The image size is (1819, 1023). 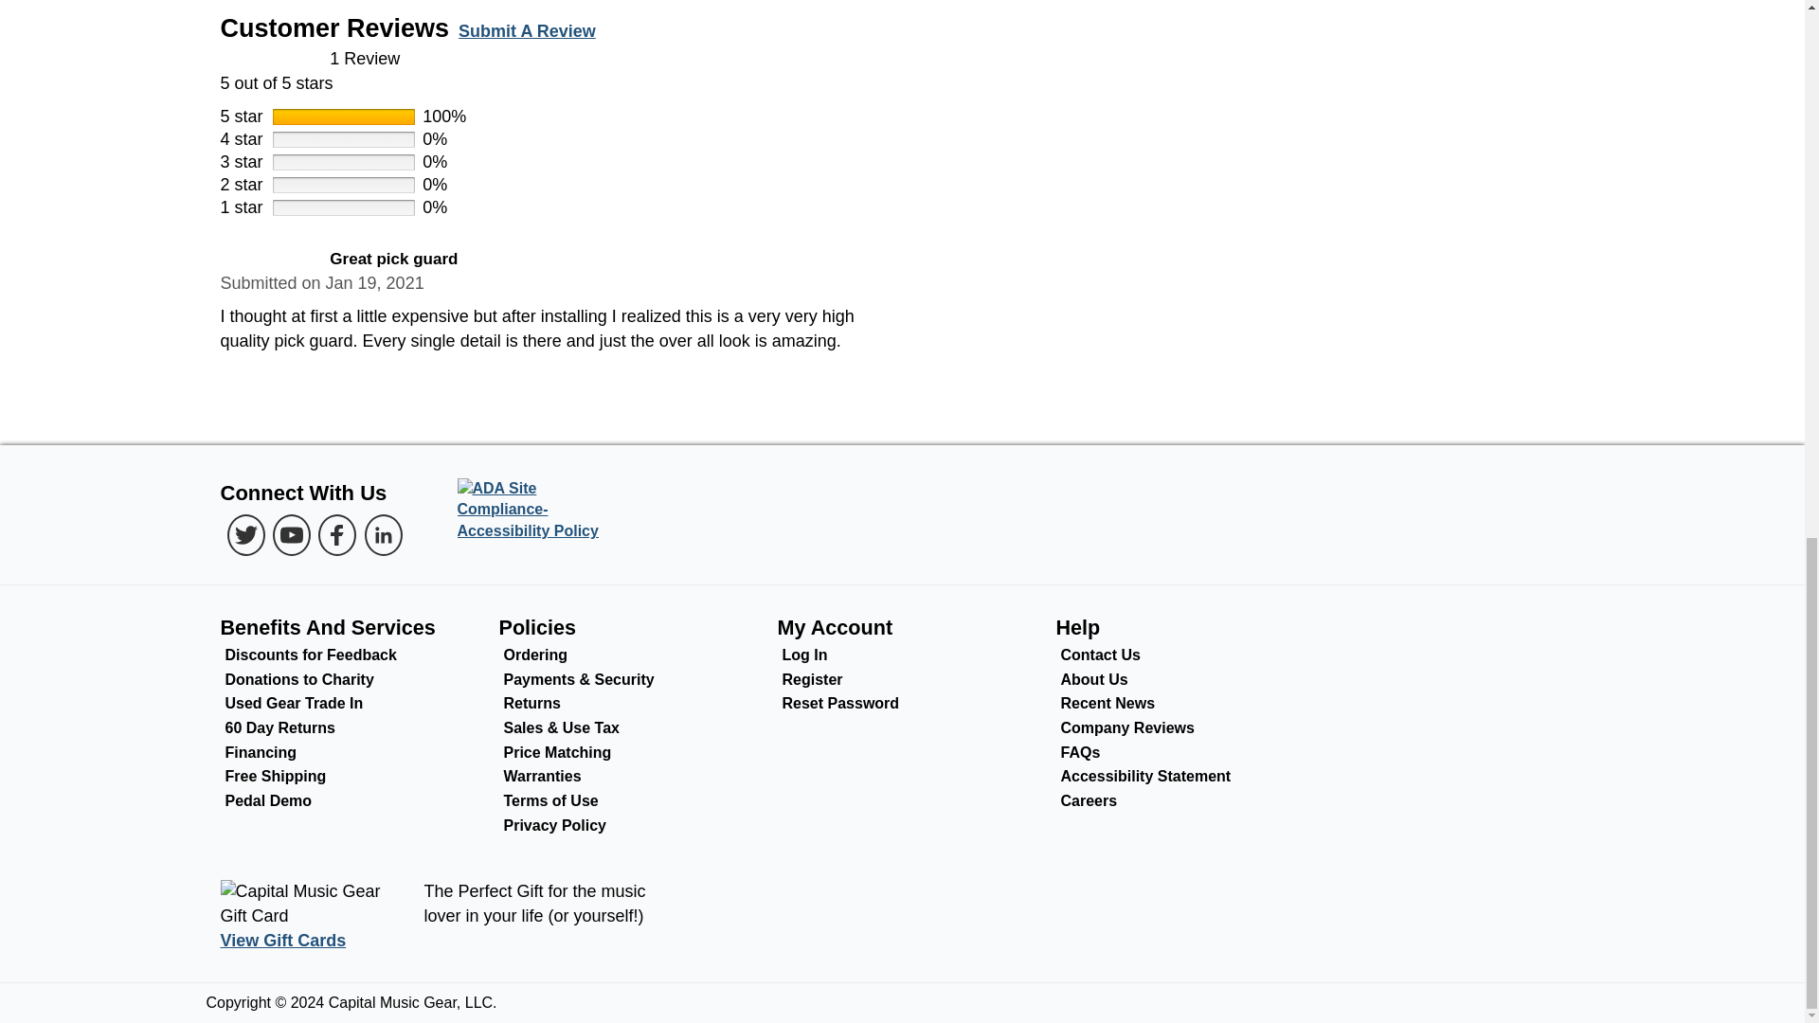 I want to click on 5 out of 5, so click(x=269, y=260).